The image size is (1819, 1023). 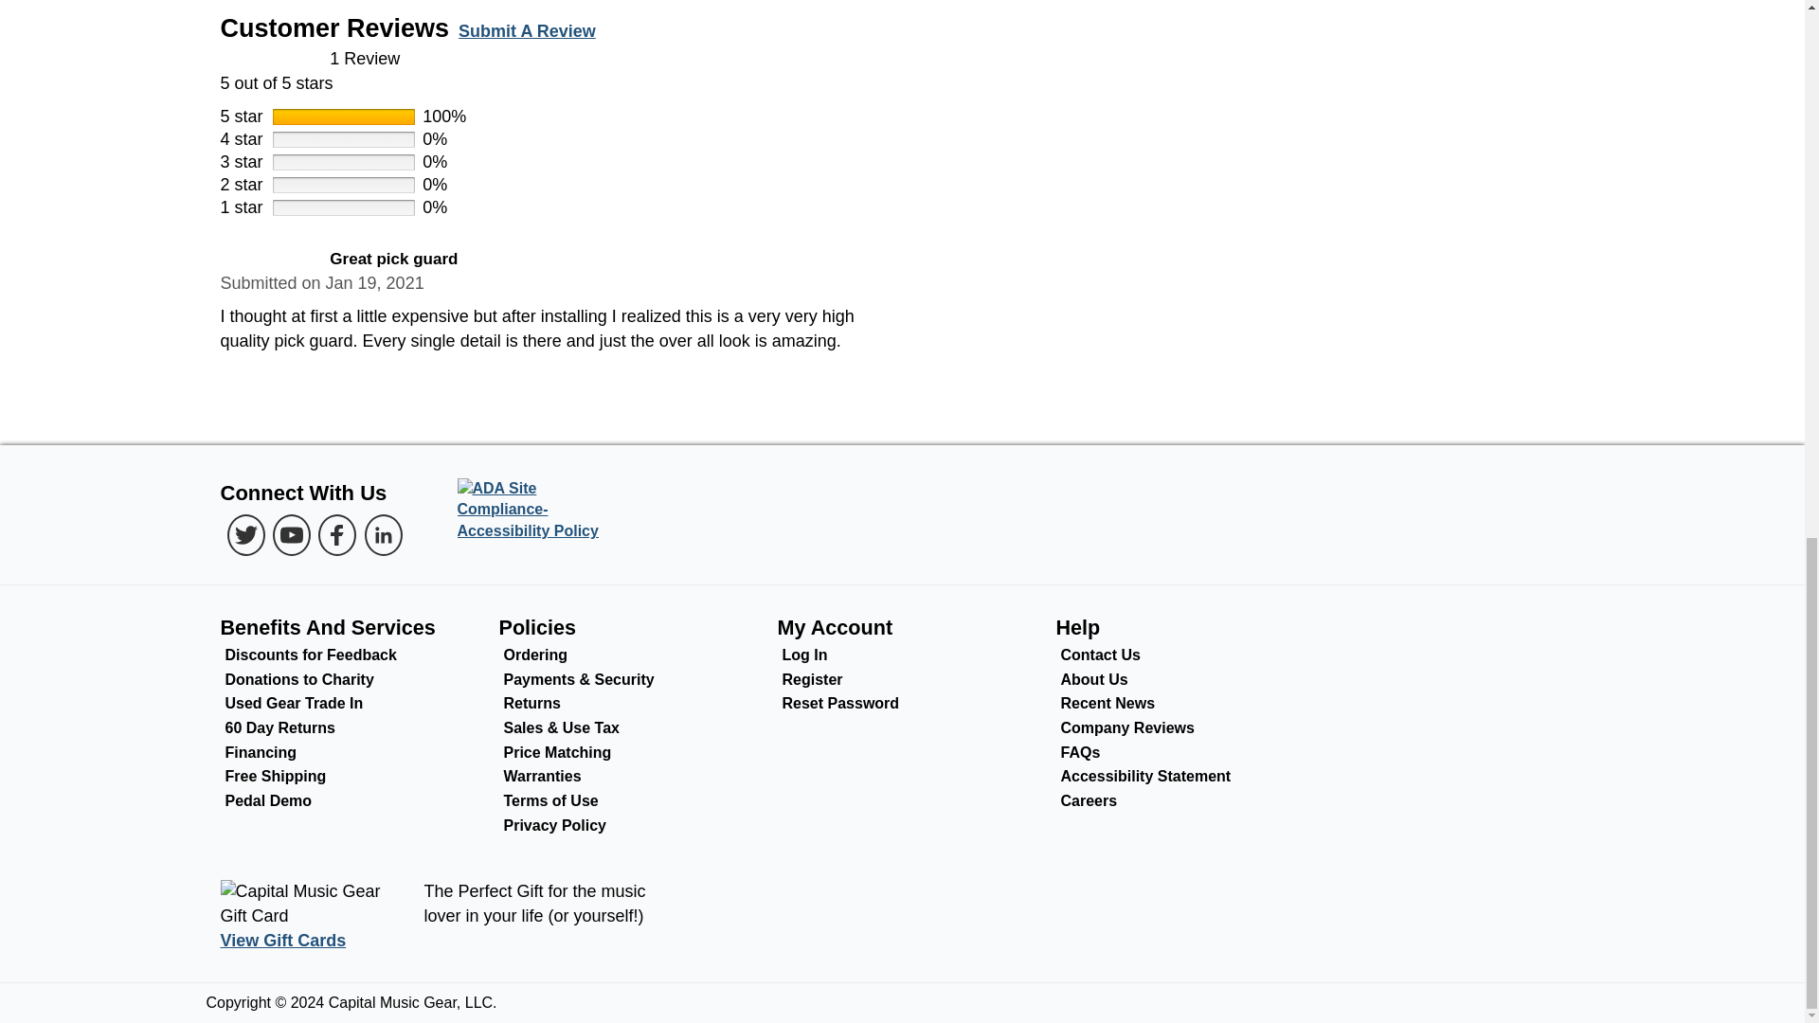 I want to click on 5 out of 5, so click(x=269, y=260).